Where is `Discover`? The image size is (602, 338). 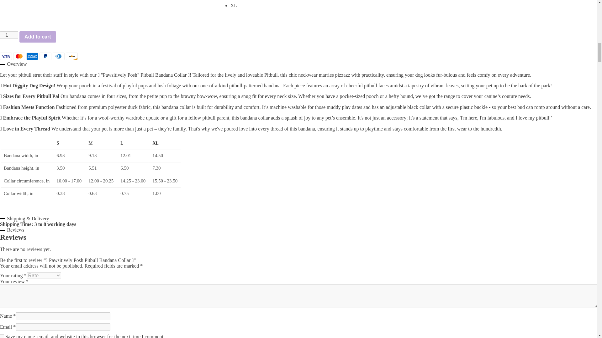
Discover is located at coordinates (71, 56).